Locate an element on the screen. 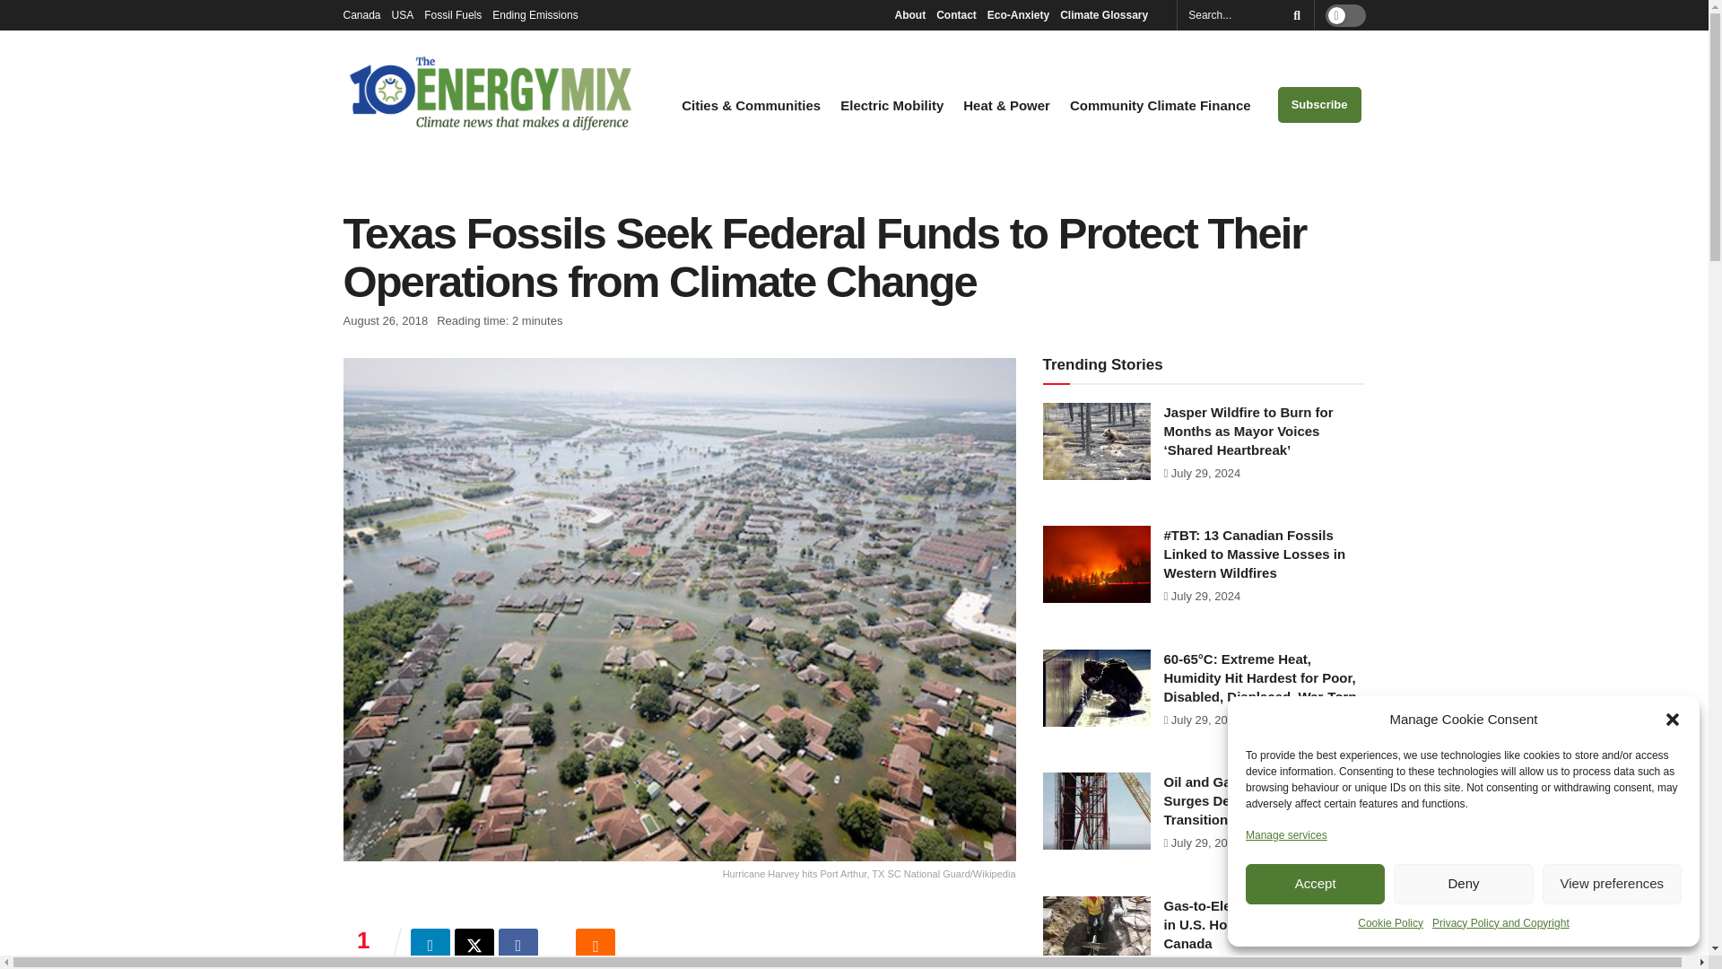 The height and width of the screenshot is (969, 1722). Fossil Fuels is located at coordinates (452, 14).